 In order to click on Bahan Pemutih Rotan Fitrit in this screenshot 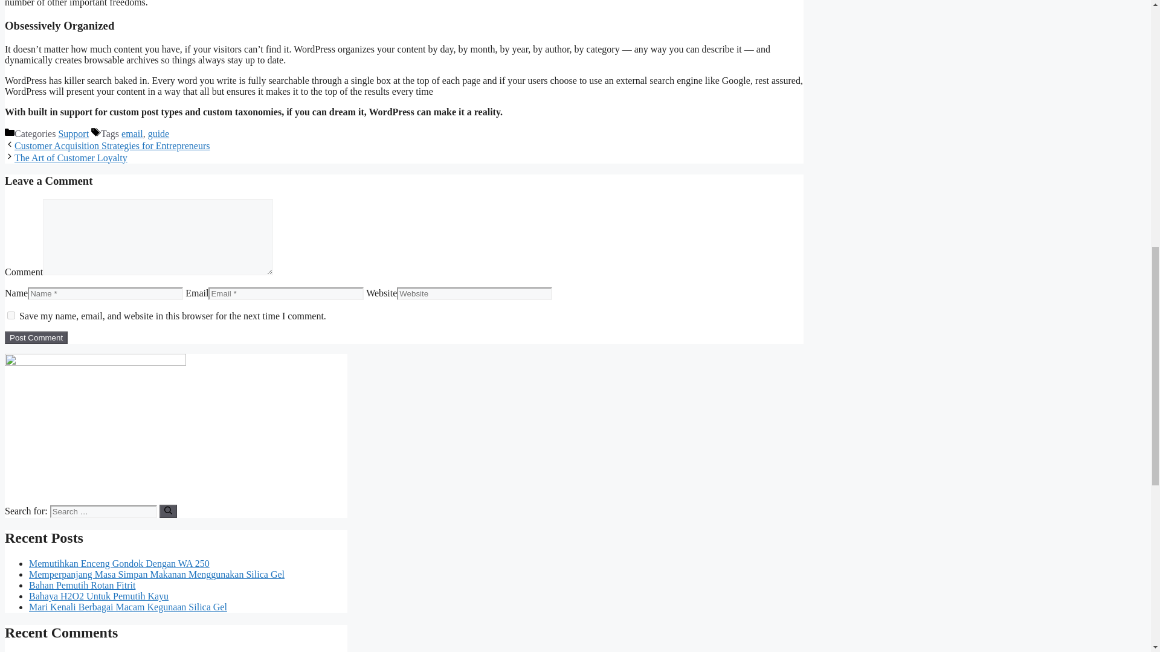, I will do `click(82, 586)`.